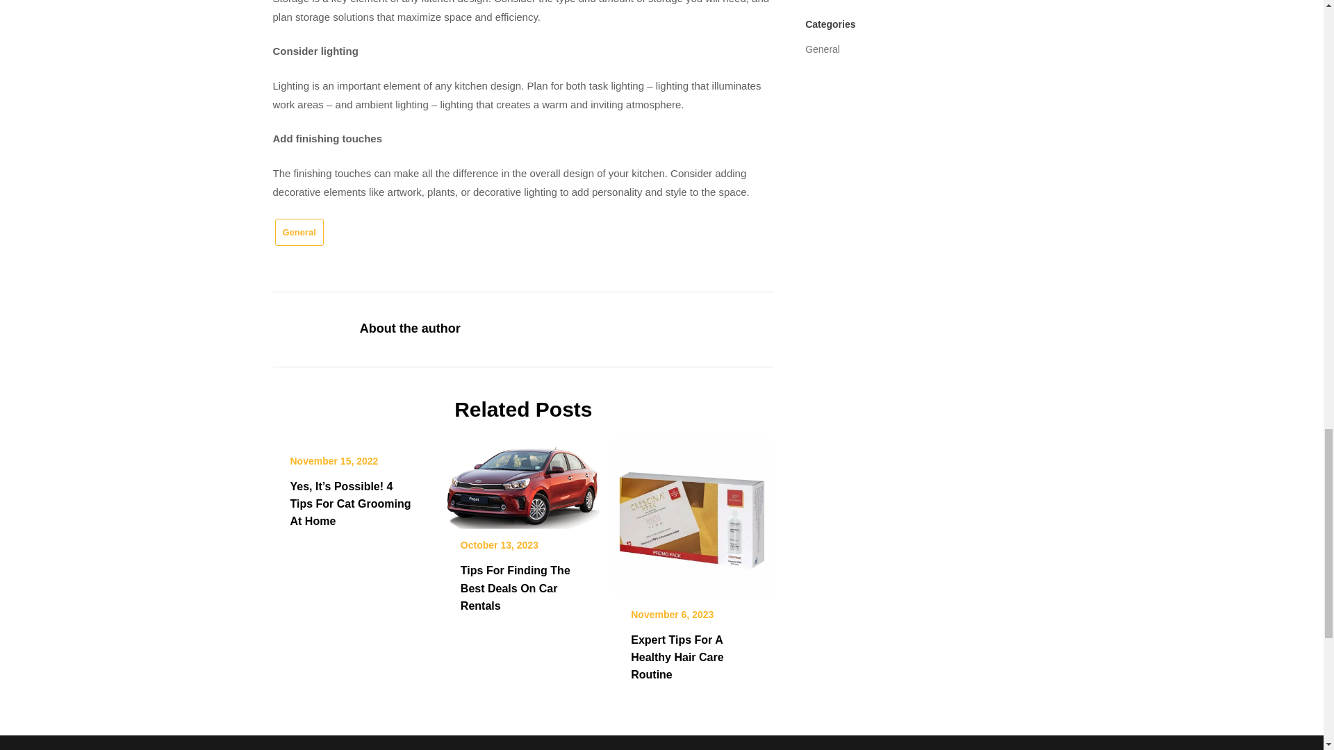  I want to click on General, so click(299, 232).